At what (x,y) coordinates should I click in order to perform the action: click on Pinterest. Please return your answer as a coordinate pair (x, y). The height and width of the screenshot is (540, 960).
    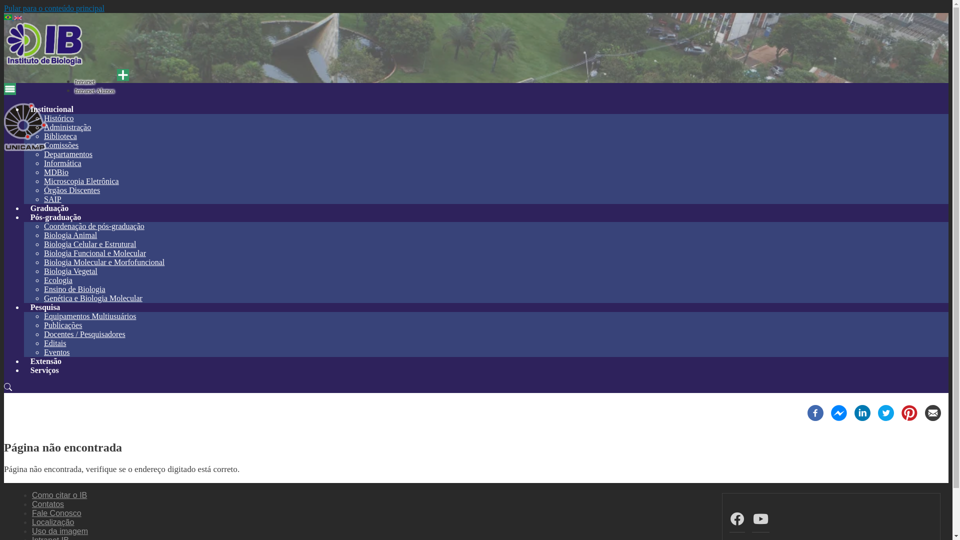
    Looking at the image, I should click on (909, 418).